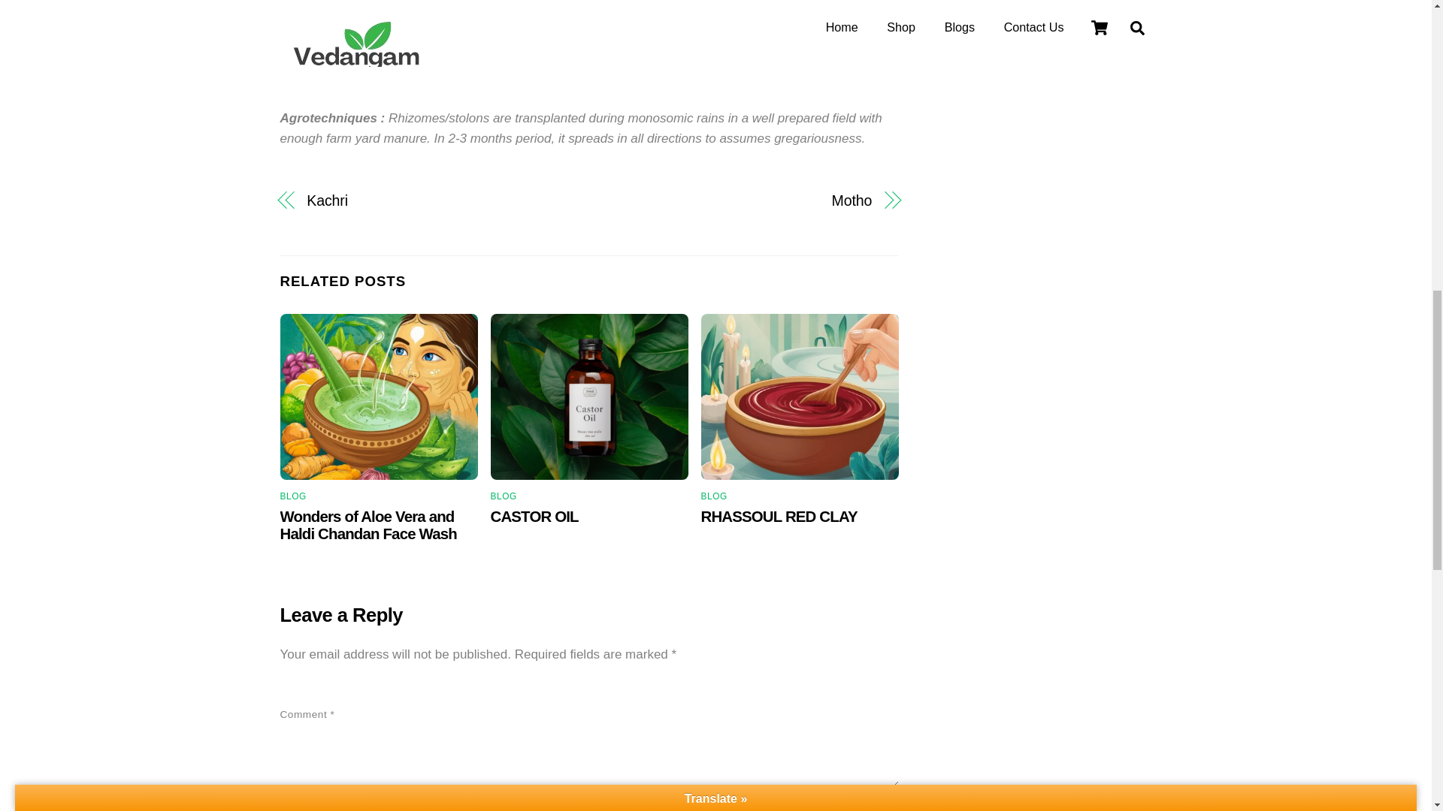  What do you see at coordinates (379, 396) in the screenshot?
I see `ALOEVERA HALDI CHANDAN` at bounding box center [379, 396].